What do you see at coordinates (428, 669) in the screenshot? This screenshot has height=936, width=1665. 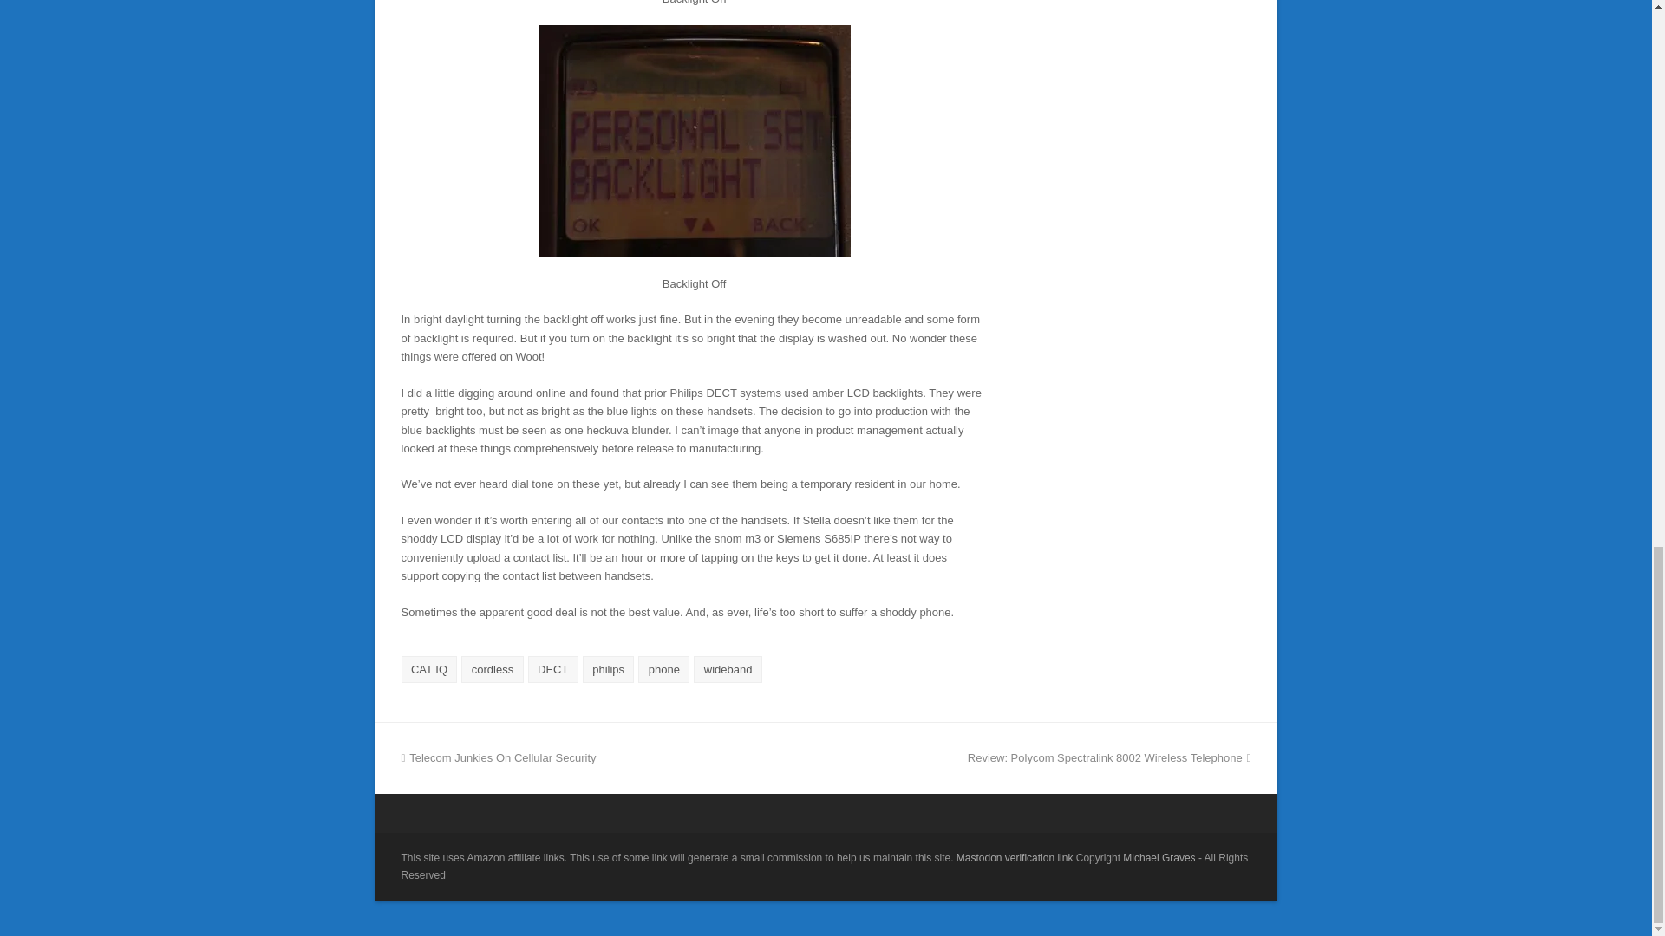 I see `CAT IQ` at bounding box center [428, 669].